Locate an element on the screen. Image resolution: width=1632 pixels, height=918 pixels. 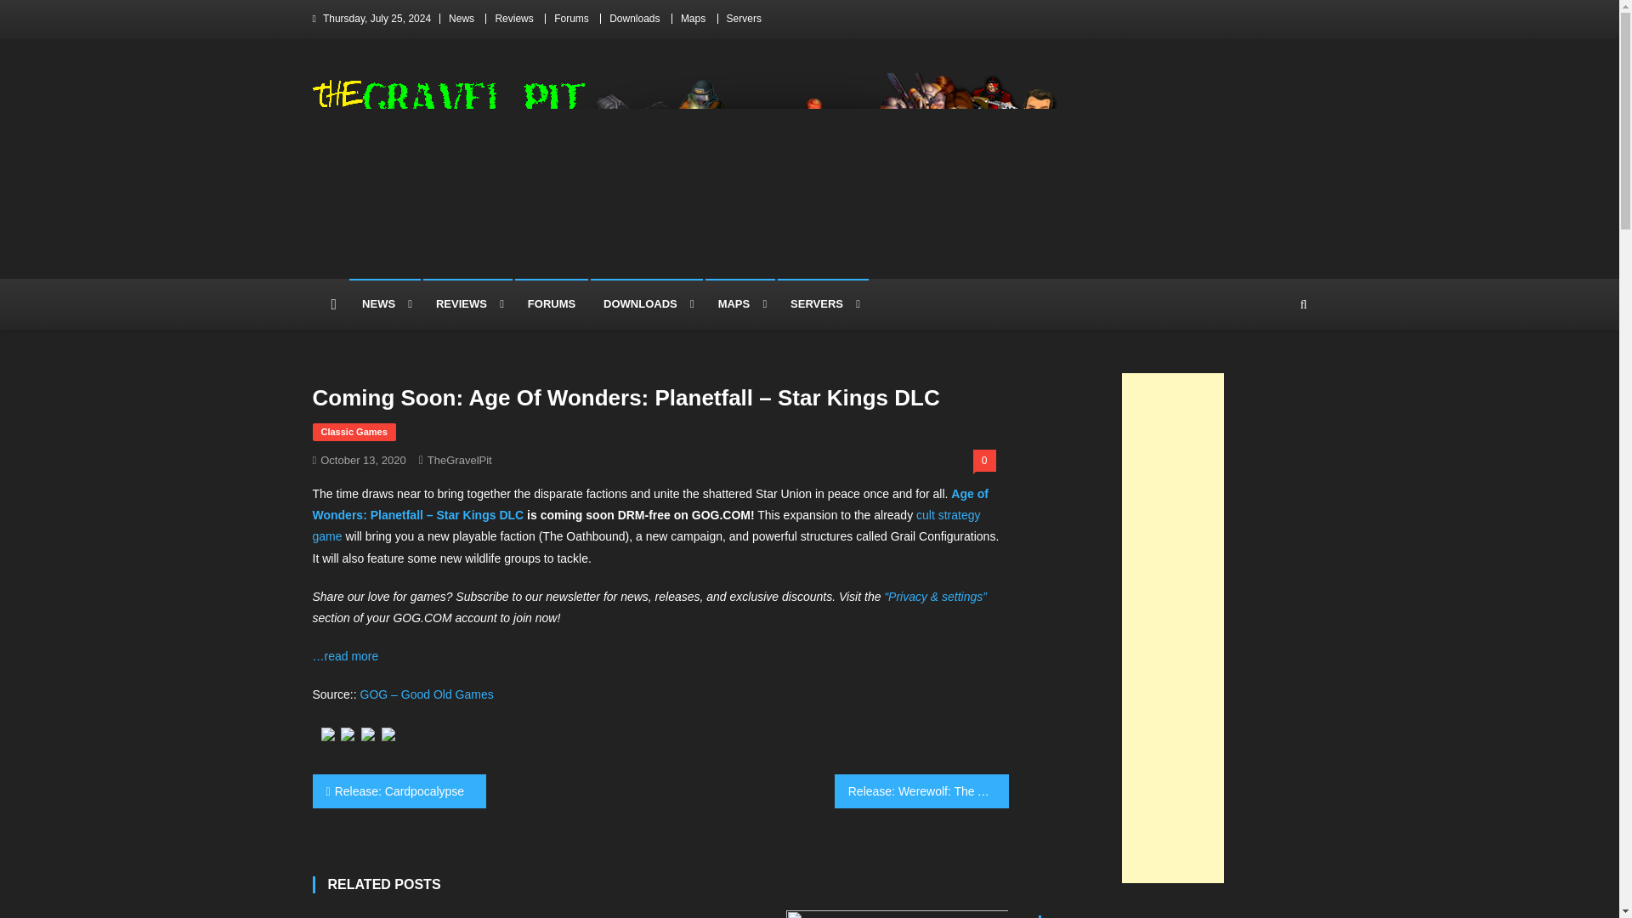
Forums is located at coordinates (571, 19).